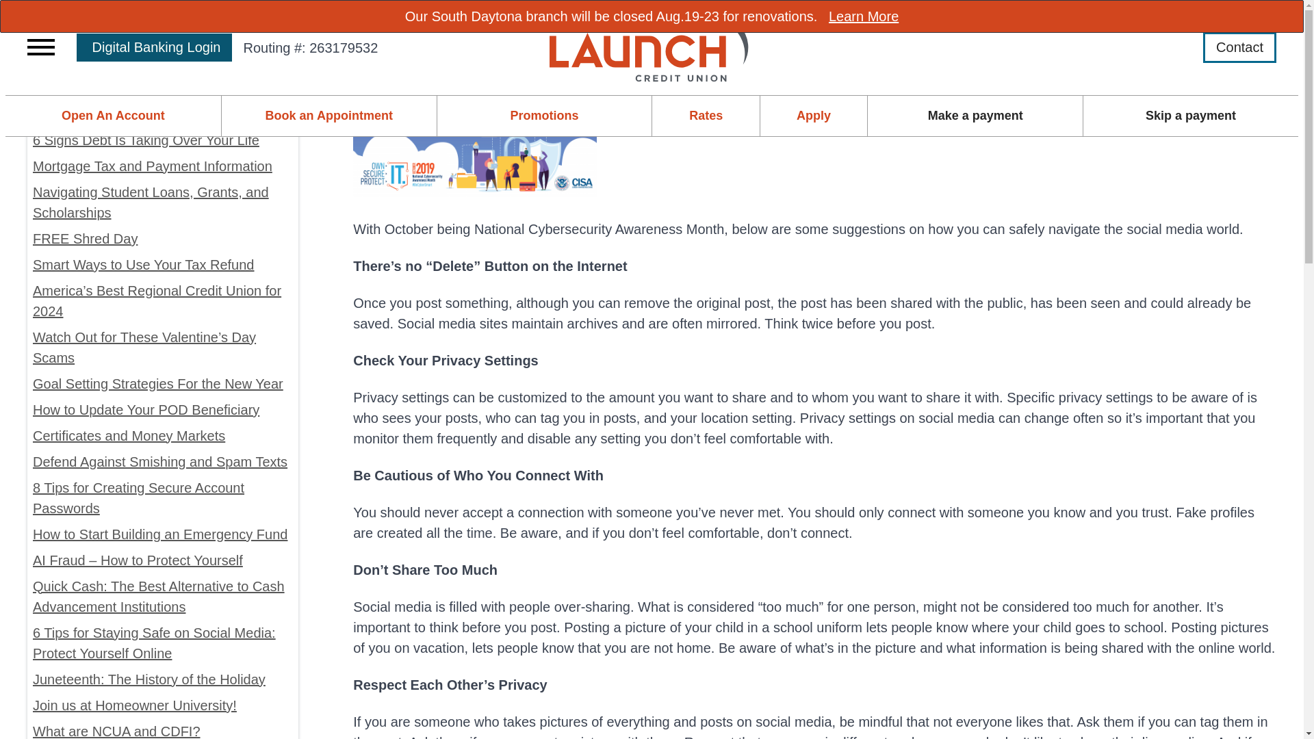 This screenshot has height=739, width=1314. Describe the element at coordinates (824, 21) in the screenshot. I see `Increase font size` at that location.